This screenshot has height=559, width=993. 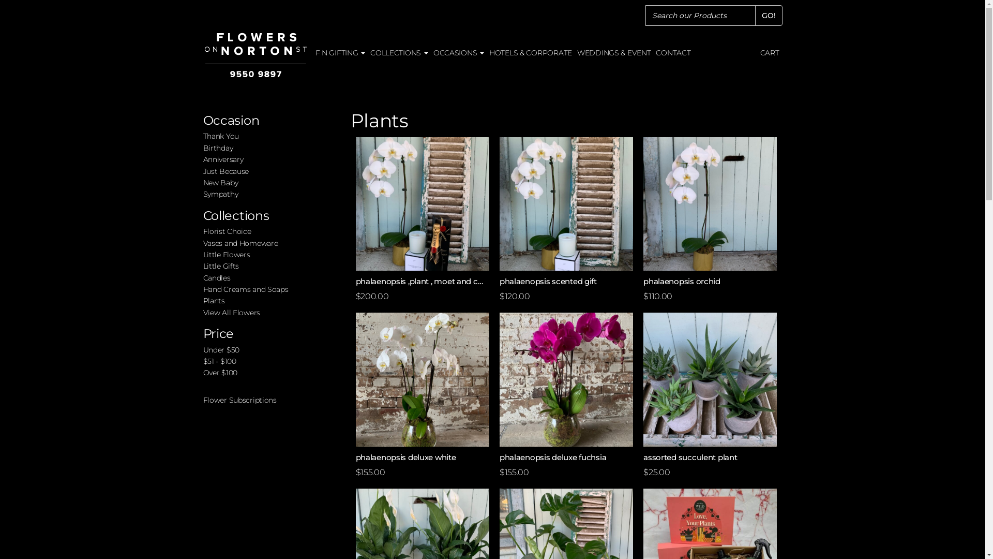 What do you see at coordinates (227, 255) in the screenshot?
I see `Little Flowers` at bounding box center [227, 255].